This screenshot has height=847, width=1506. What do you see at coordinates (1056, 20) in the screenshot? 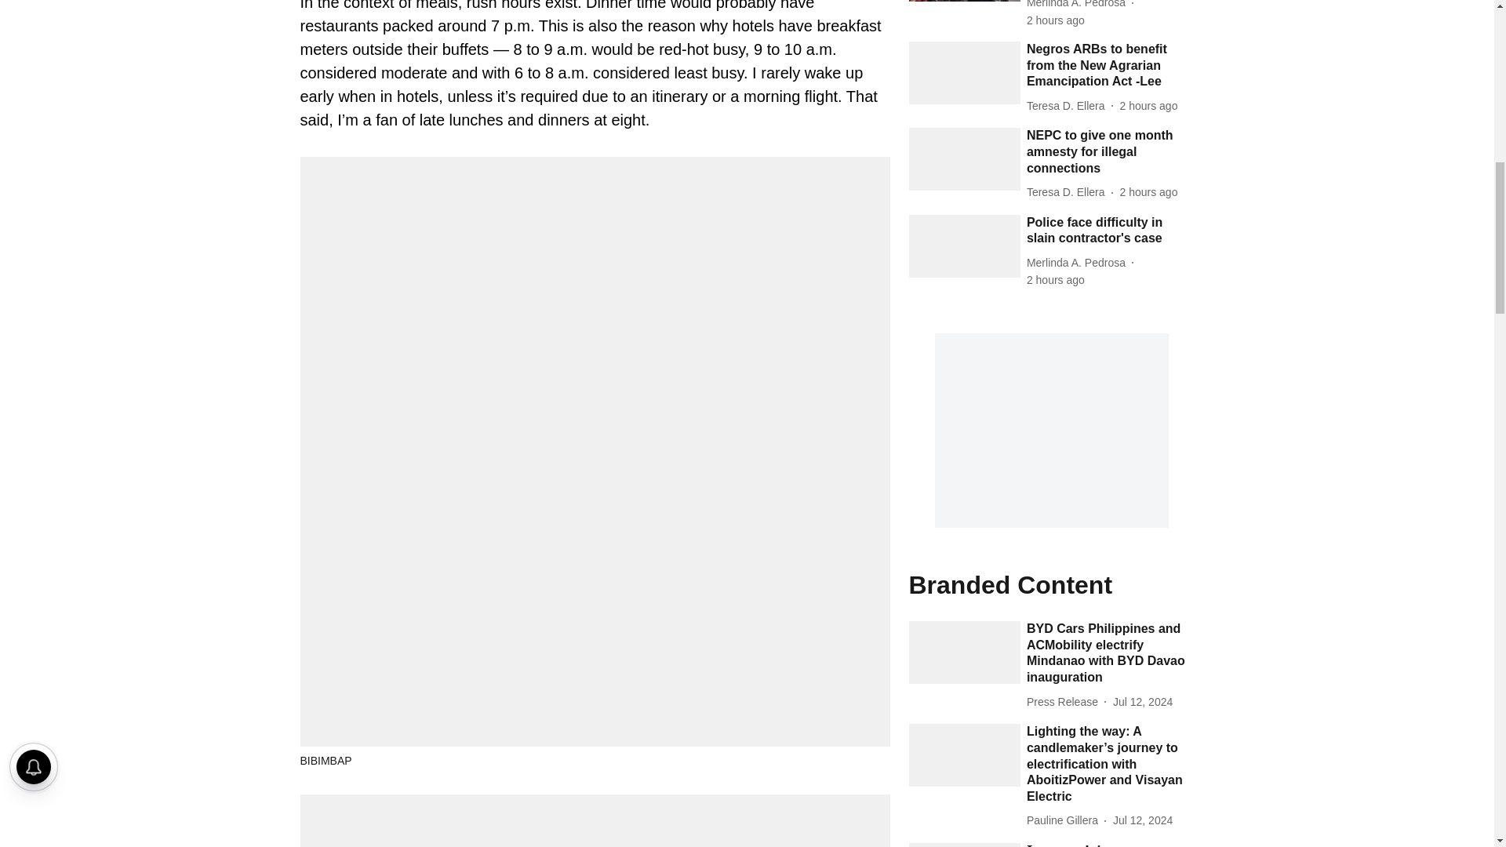
I see `2024-07-19 01:32` at bounding box center [1056, 20].